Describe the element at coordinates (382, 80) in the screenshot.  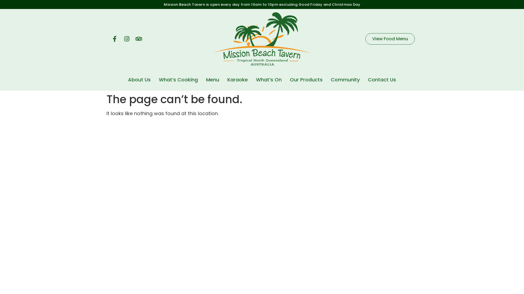
I see `Contact Us` at that location.